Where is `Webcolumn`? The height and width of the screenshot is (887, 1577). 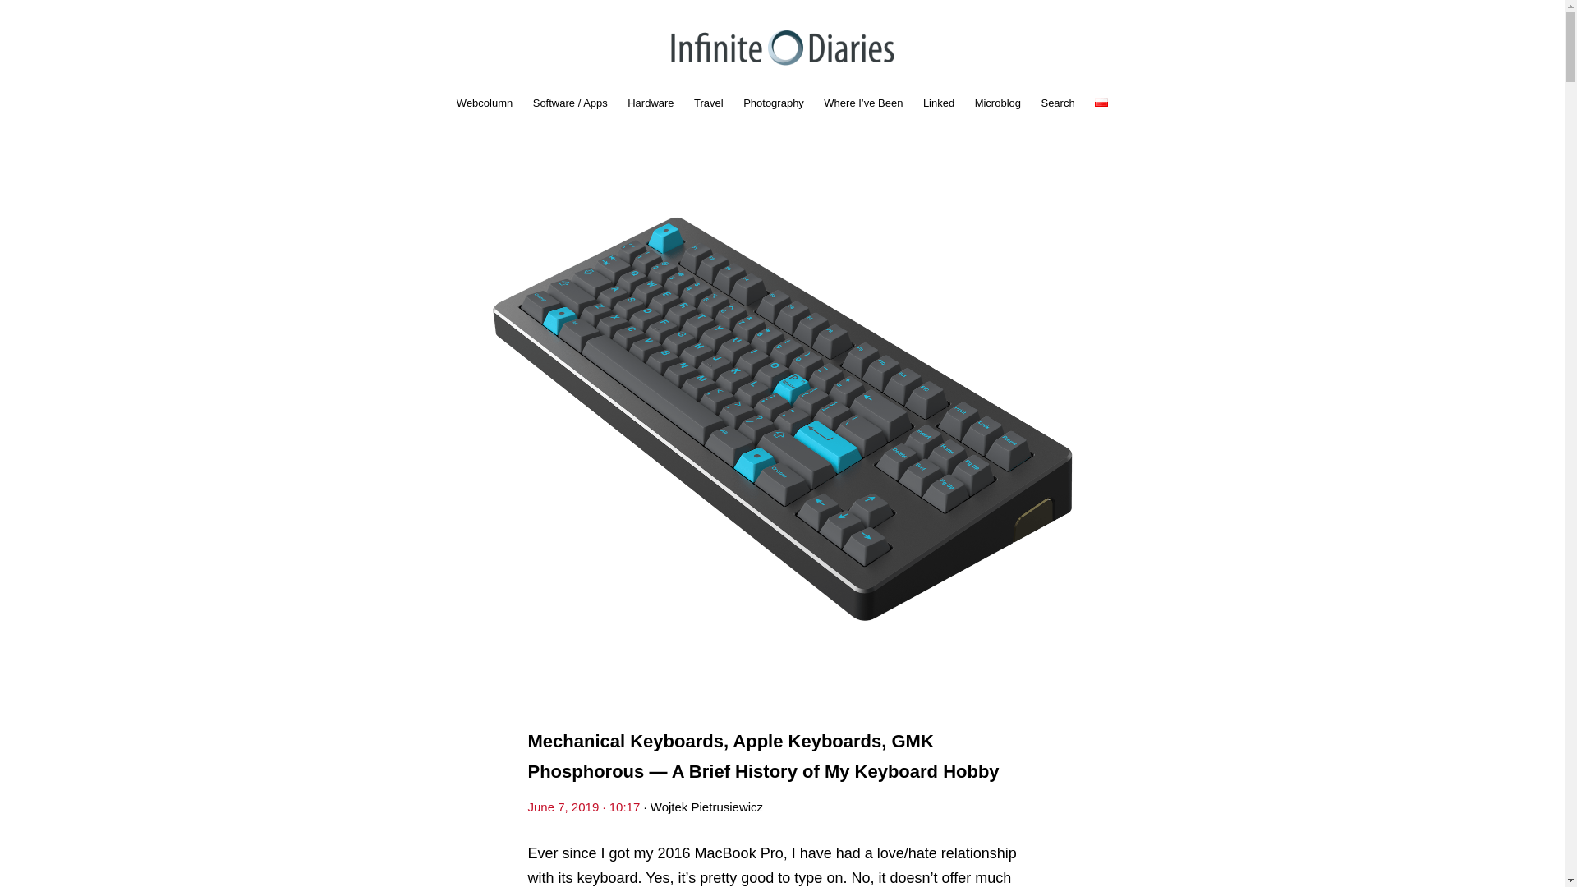 Webcolumn is located at coordinates (484, 103).